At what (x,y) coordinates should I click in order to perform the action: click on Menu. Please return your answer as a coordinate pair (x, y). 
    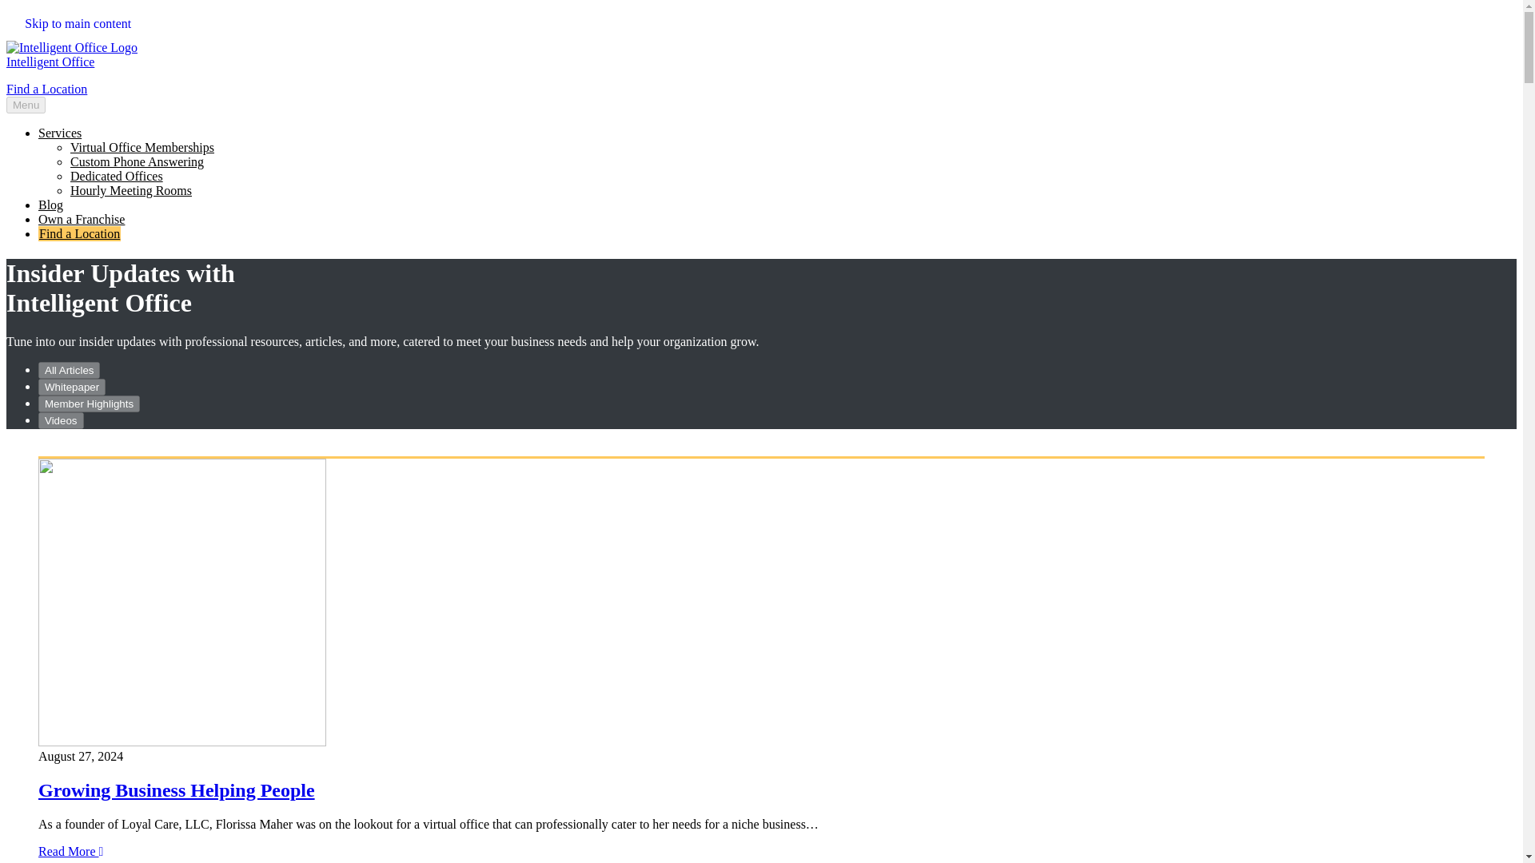
    Looking at the image, I should click on (26, 104).